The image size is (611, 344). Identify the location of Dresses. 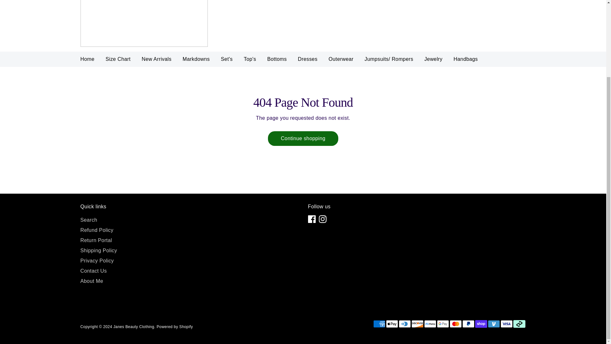
(307, 61).